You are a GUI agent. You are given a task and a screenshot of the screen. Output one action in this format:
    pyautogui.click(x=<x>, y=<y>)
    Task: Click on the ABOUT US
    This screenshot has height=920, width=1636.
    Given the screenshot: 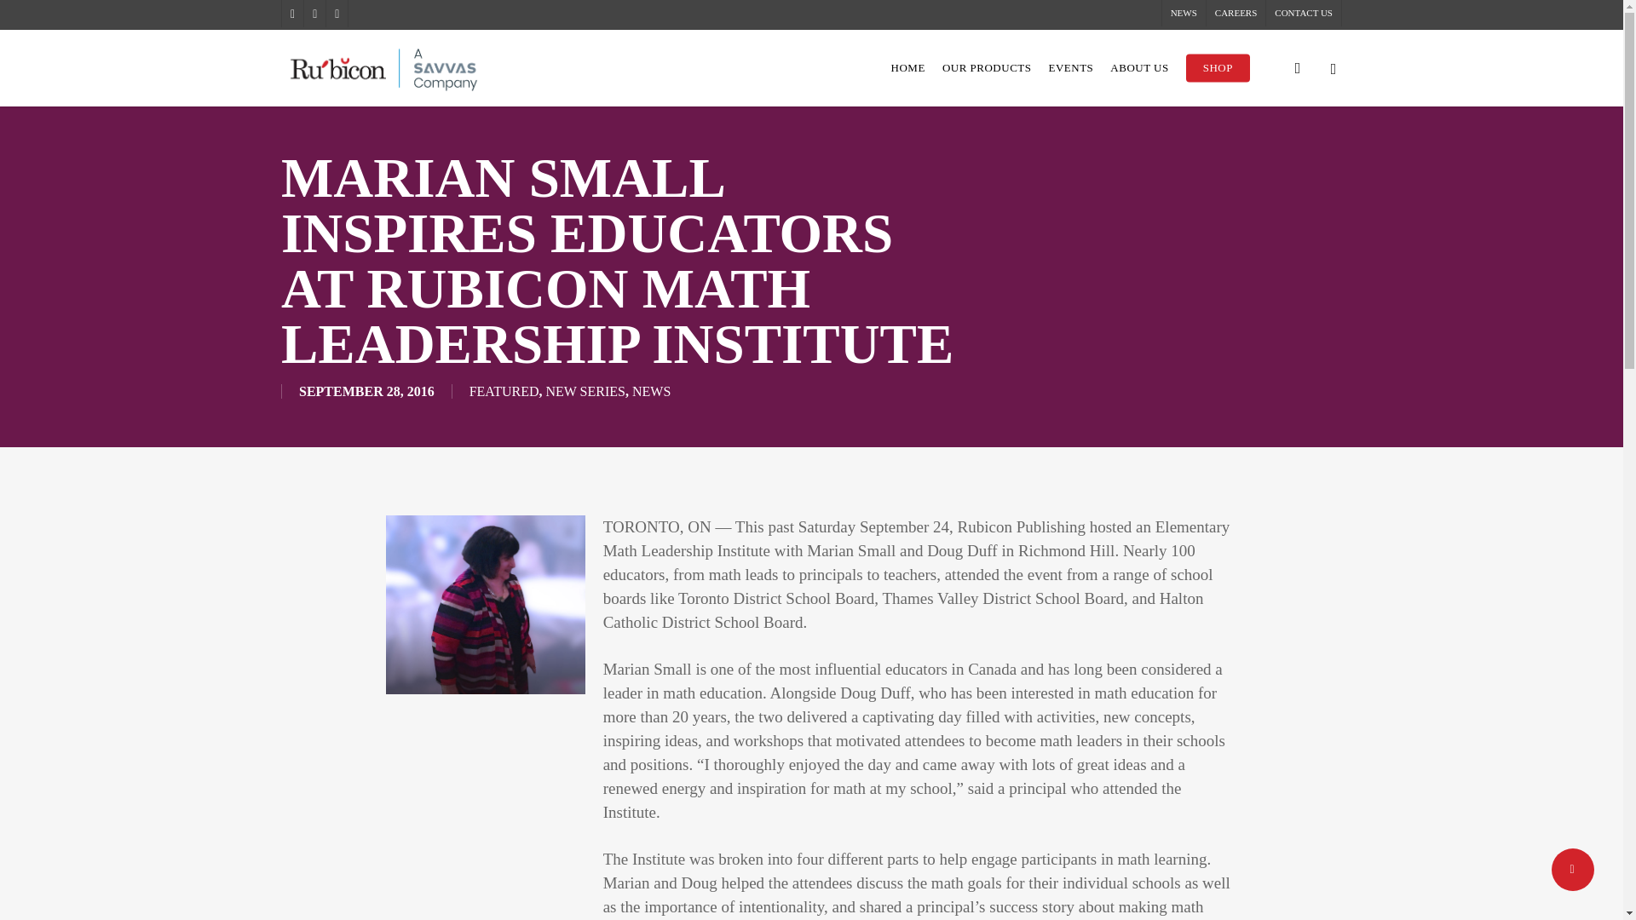 What is the action you would take?
    pyautogui.click(x=1138, y=68)
    